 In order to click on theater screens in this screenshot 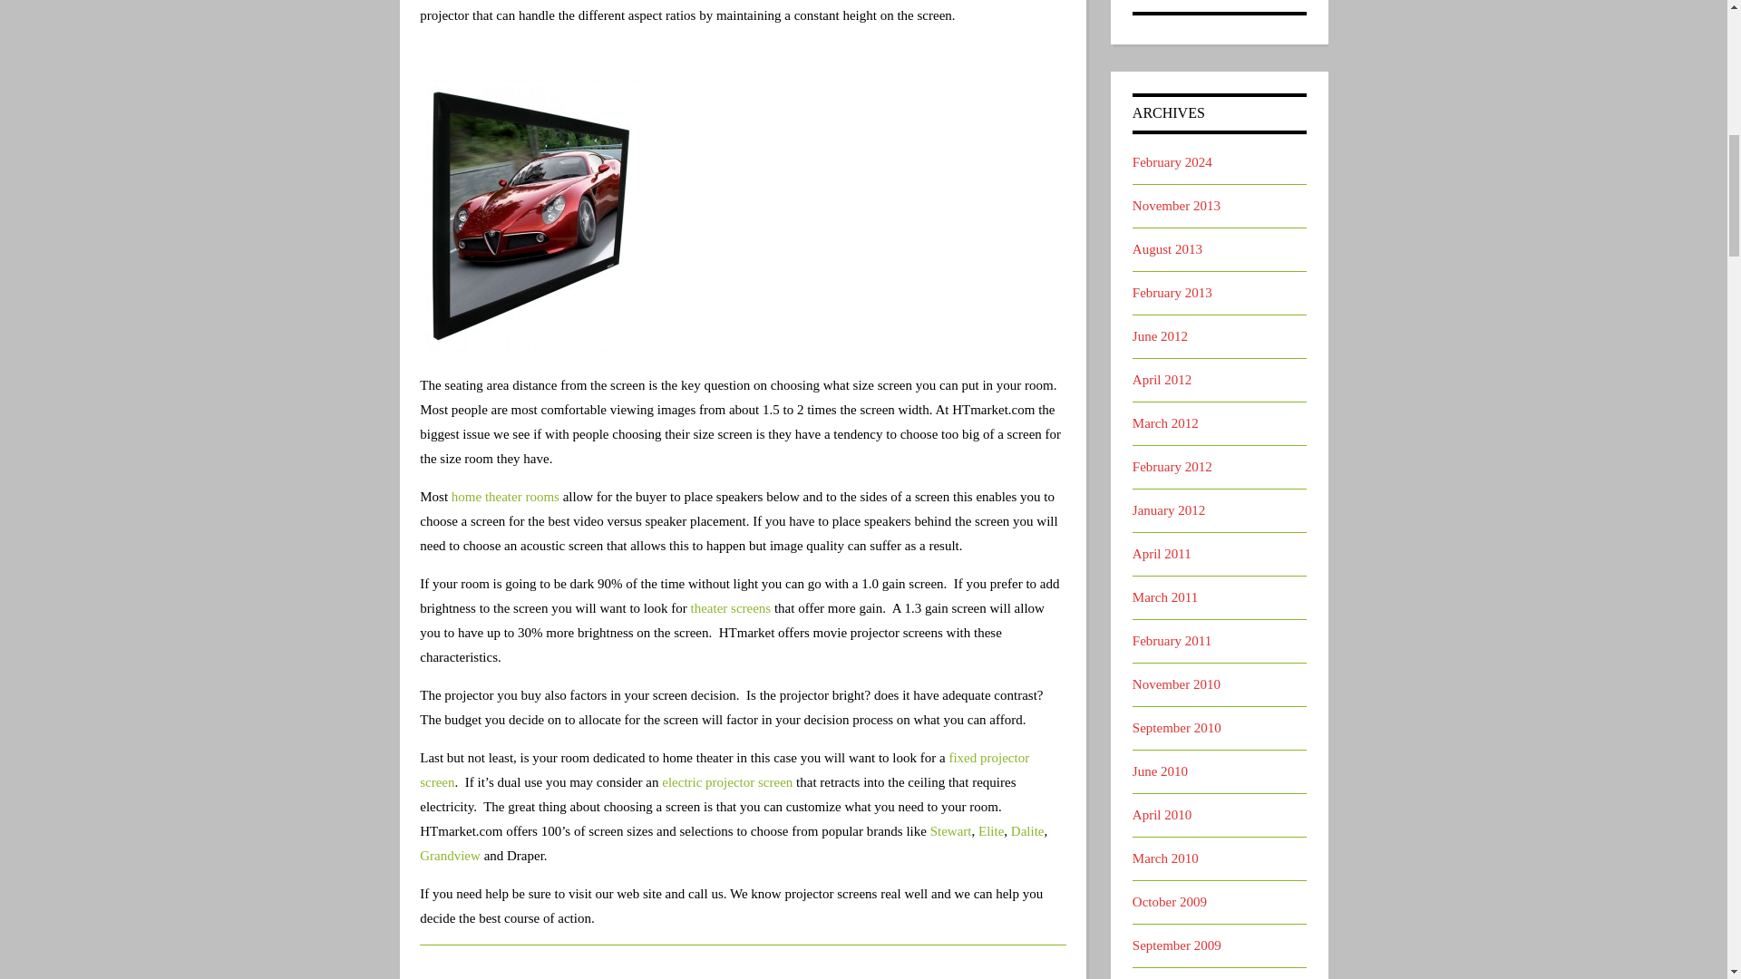, I will do `click(731, 608)`.